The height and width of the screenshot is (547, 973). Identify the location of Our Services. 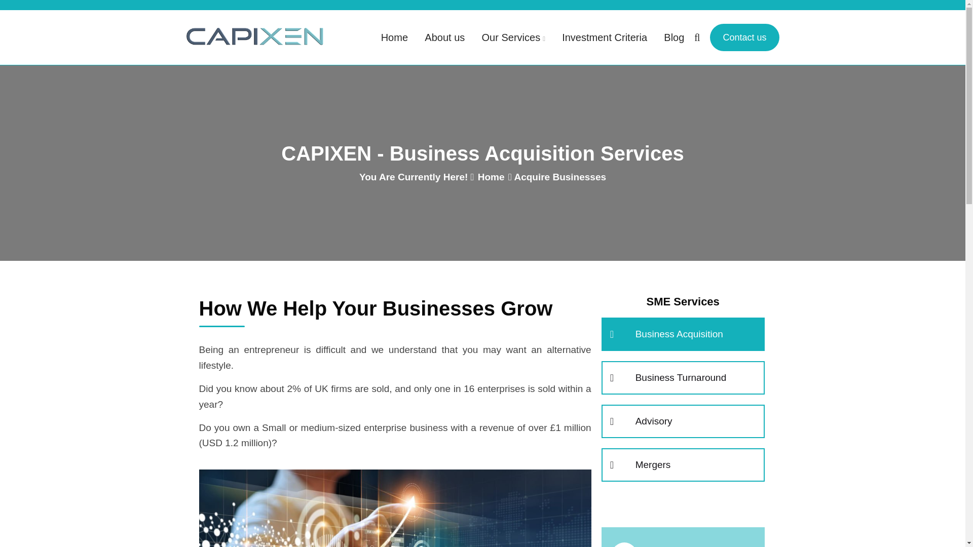
(513, 37).